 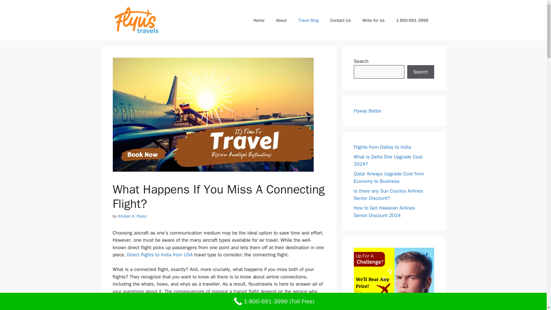 What do you see at coordinates (412, 20) in the screenshot?
I see `1-800-691-3999` at bounding box center [412, 20].